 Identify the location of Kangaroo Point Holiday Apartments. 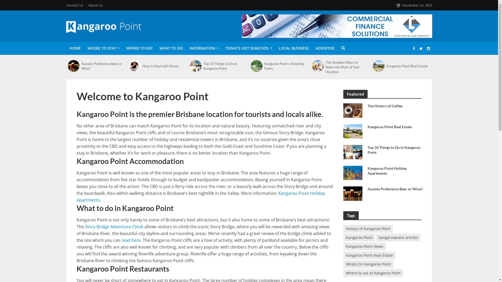
(352, 172).